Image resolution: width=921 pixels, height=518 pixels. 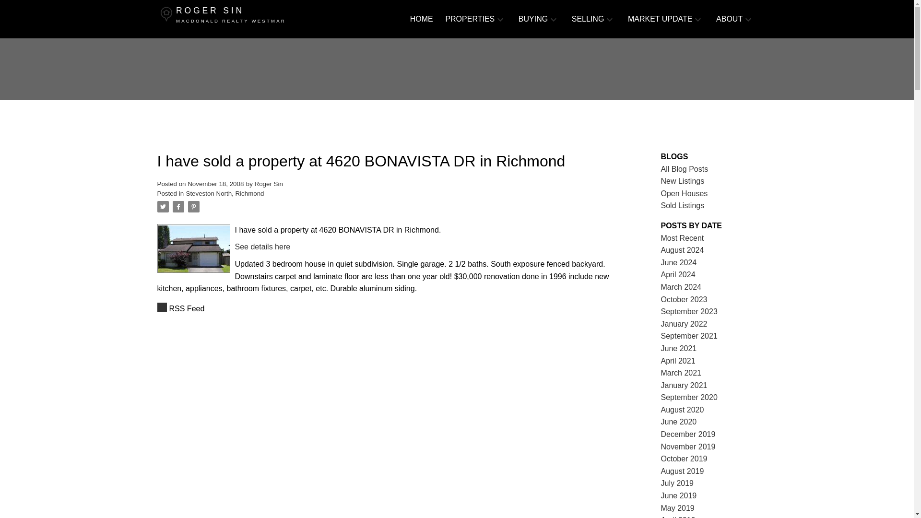 I want to click on HOME, so click(x=421, y=19).